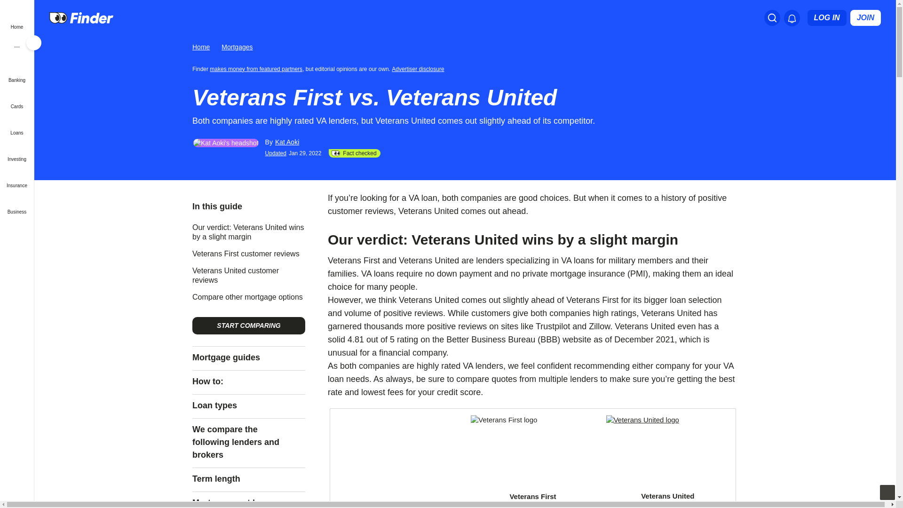 The width and height of the screenshot is (903, 508). I want to click on Go to Veterans United, so click(668, 450).